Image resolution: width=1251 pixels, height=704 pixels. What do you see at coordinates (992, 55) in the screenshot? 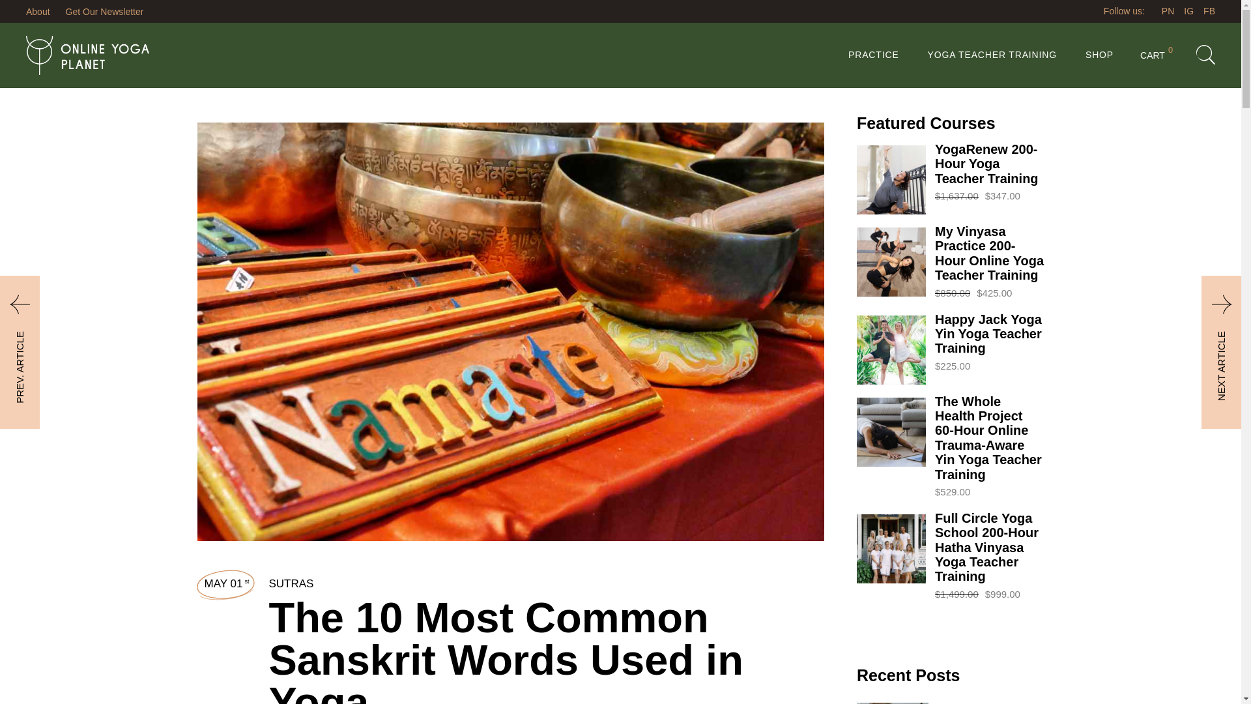
I see `About` at bounding box center [992, 55].